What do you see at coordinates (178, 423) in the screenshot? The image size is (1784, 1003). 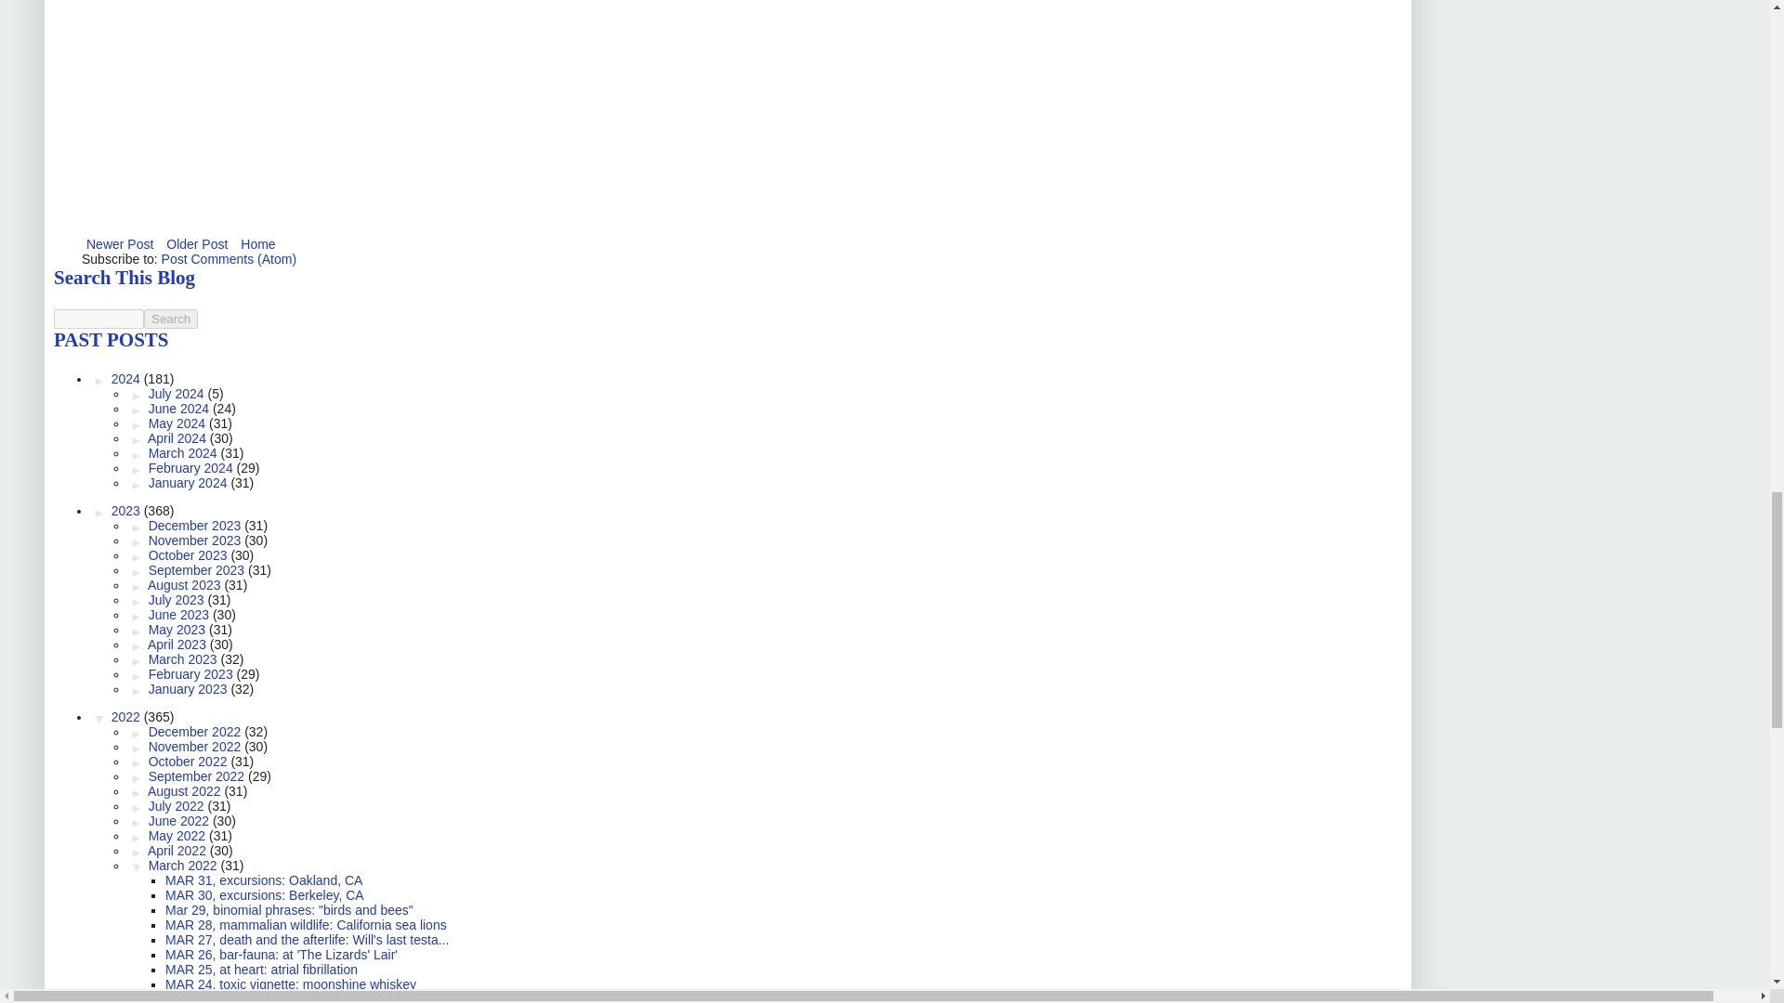 I see `May 2024` at bounding box center [178, 423].